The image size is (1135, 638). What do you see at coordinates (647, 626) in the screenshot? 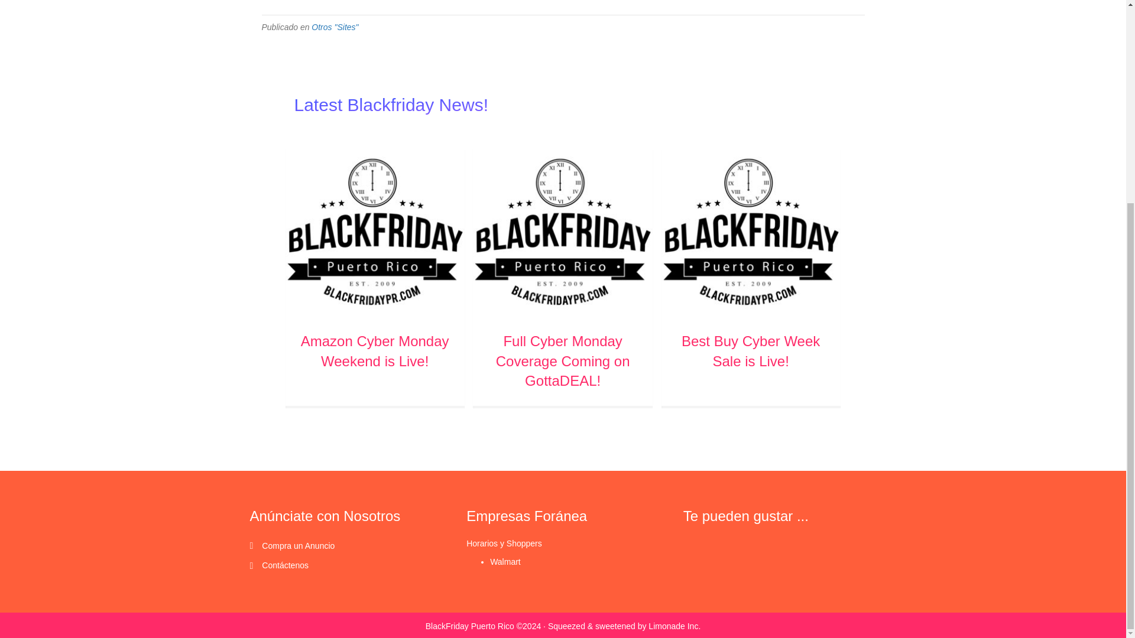
I see `sweetened by Limonade Inc.` at bounding box center [647, 626].